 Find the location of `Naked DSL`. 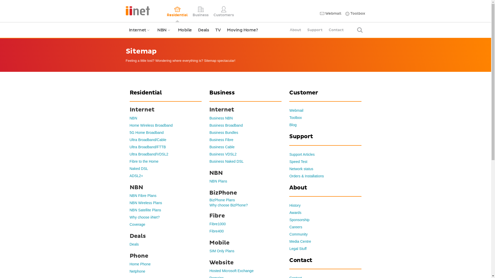

Naked DSL is located at coordinates (139, 169).